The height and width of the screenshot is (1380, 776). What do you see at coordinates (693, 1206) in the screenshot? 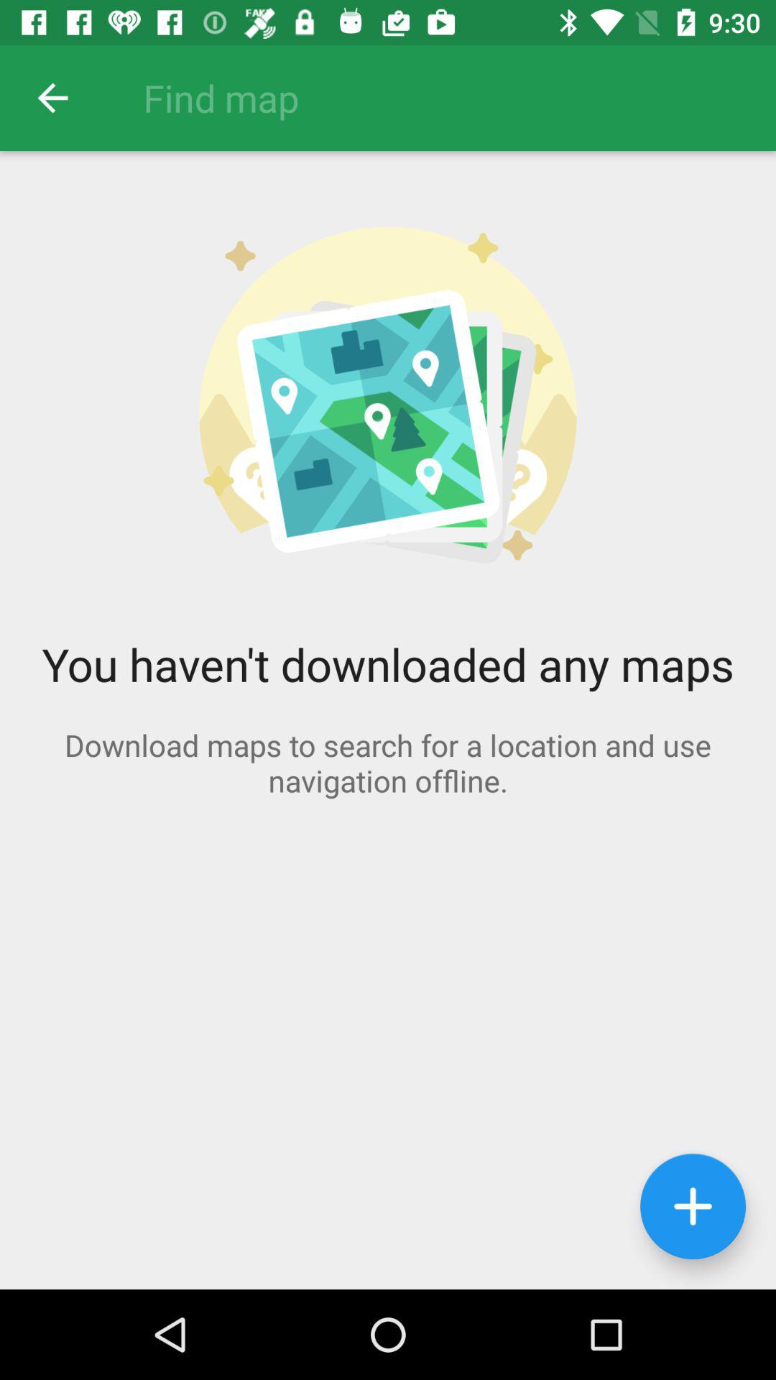
I see `click on the icon at the bottom right corner of the page` at bounding box center [693, 1206].